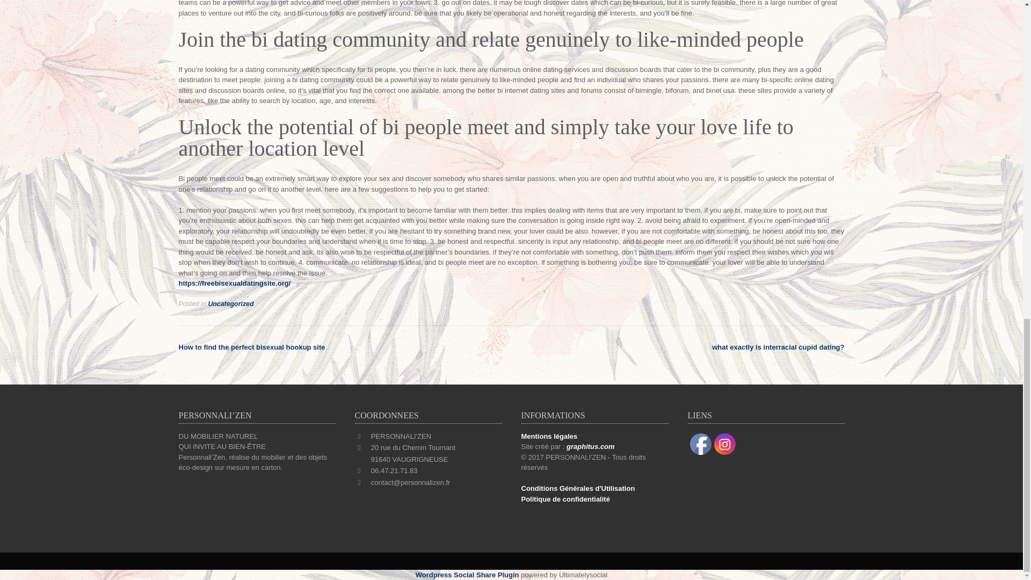 The image size is (1031, 580). What do you see at coordinates (700, 444) in the screenshot?
I see `Facebook` at bounding box center [700, 444].